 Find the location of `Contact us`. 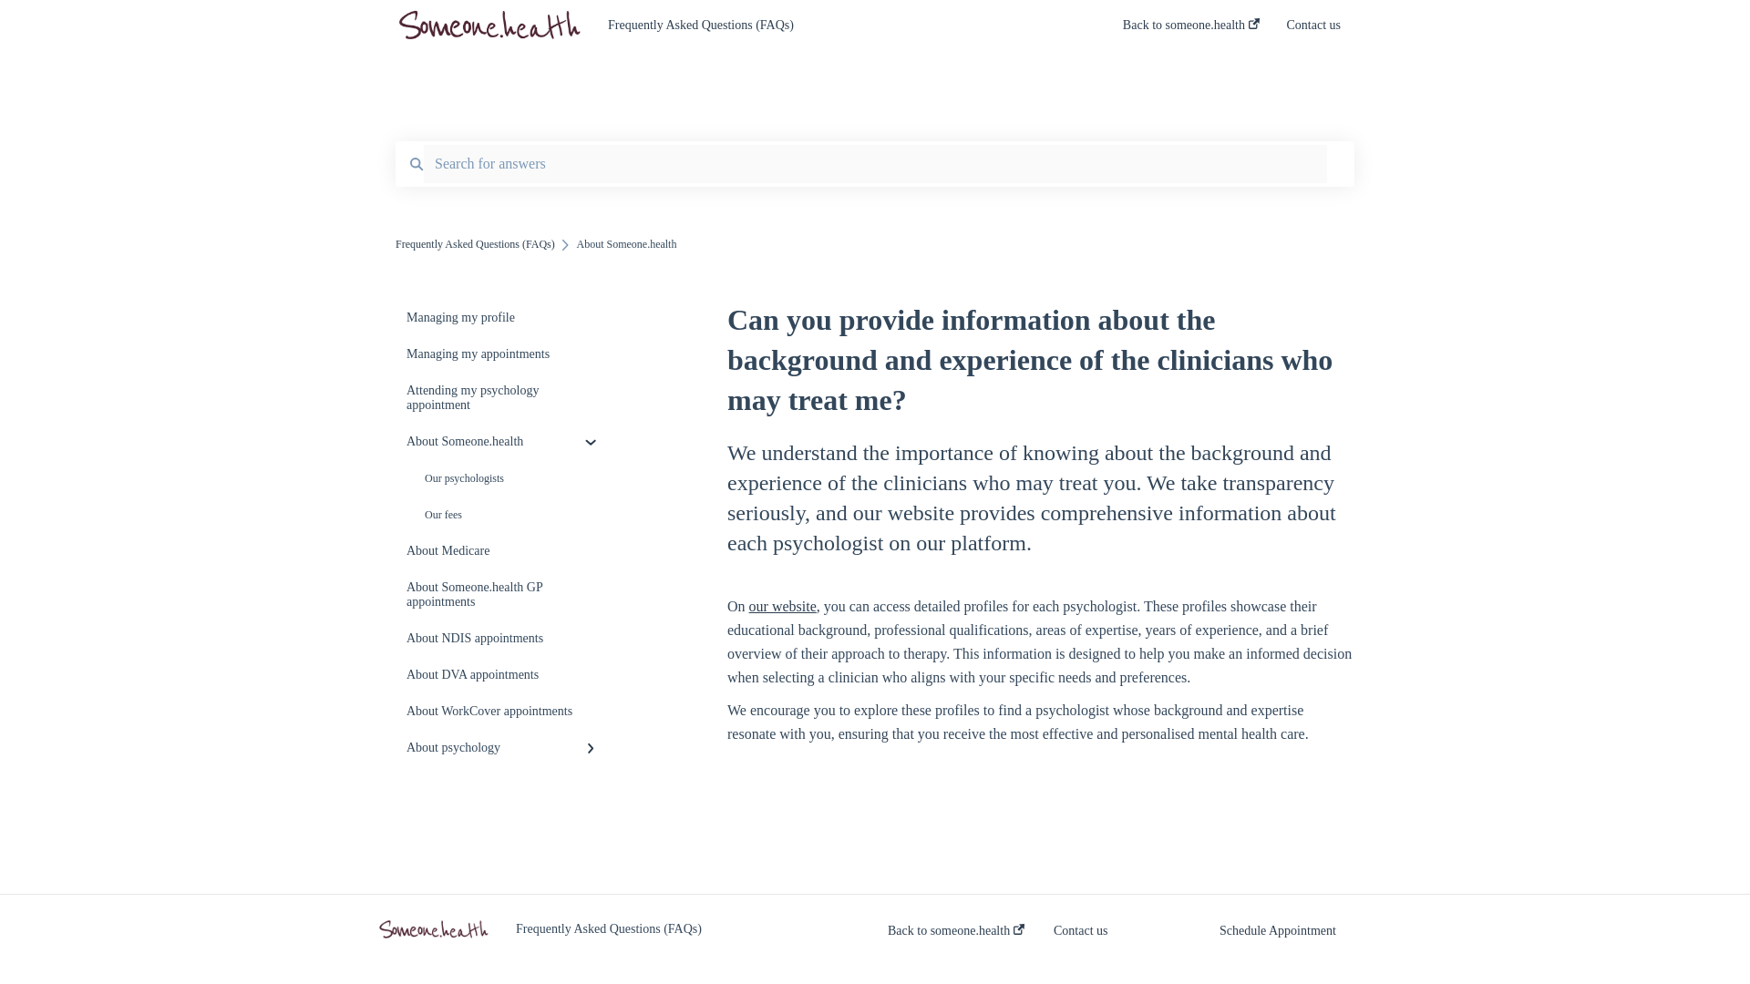

Contact us is located at coordinates (1314, 30).